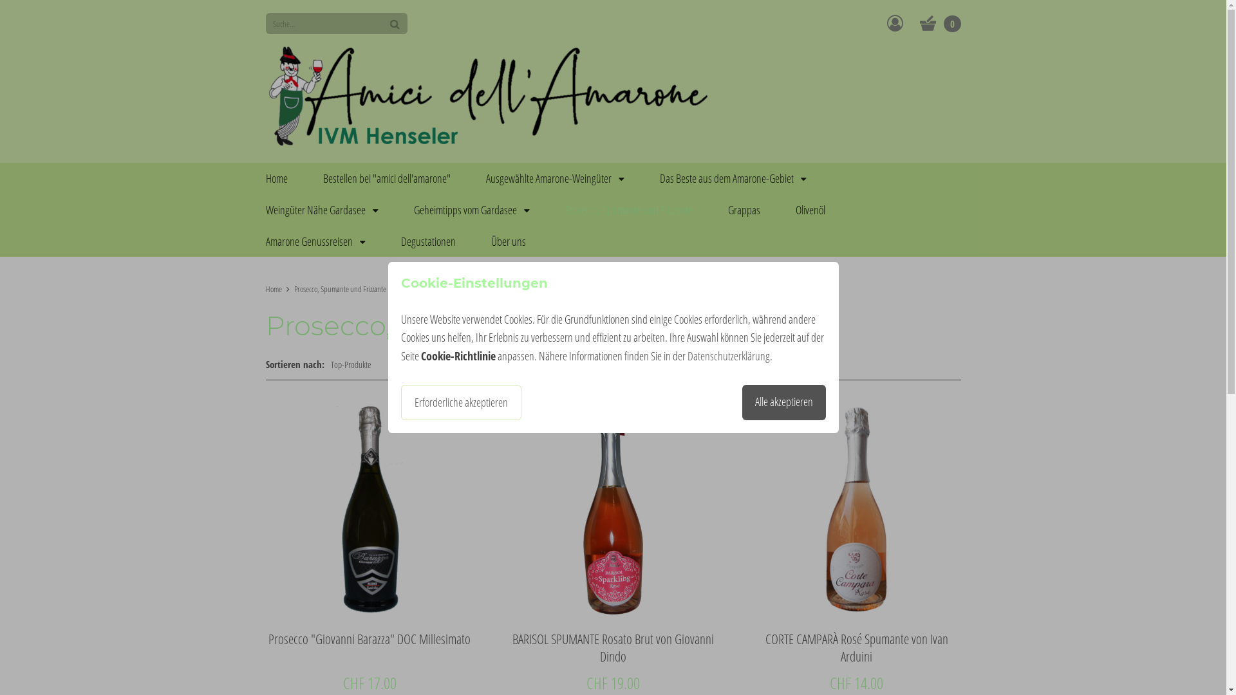 The width and height of the screenshot is (1236, 695). Describe the element at coordinates (273, 289) in the screenshot. I see `Home` at that location.